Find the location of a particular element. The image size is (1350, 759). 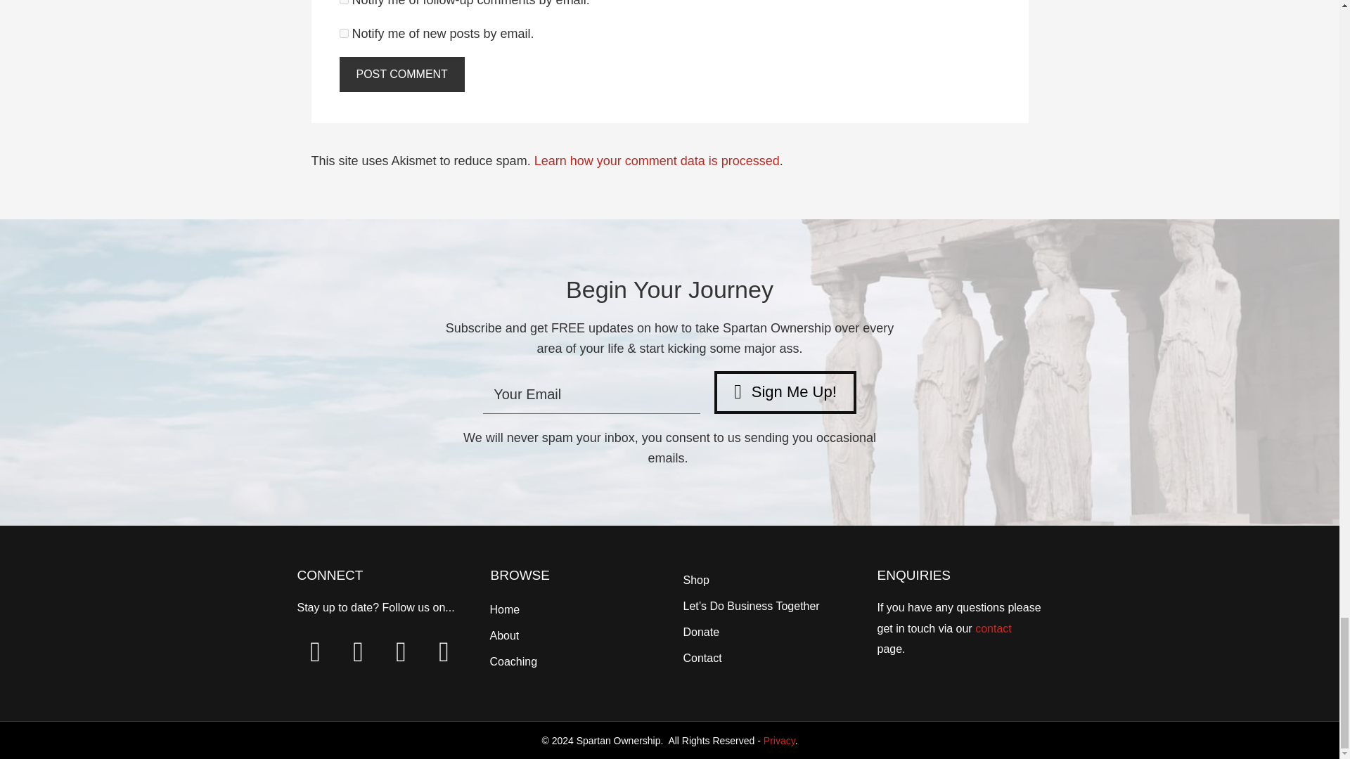

subscribe is located at coordinates (343, 2).